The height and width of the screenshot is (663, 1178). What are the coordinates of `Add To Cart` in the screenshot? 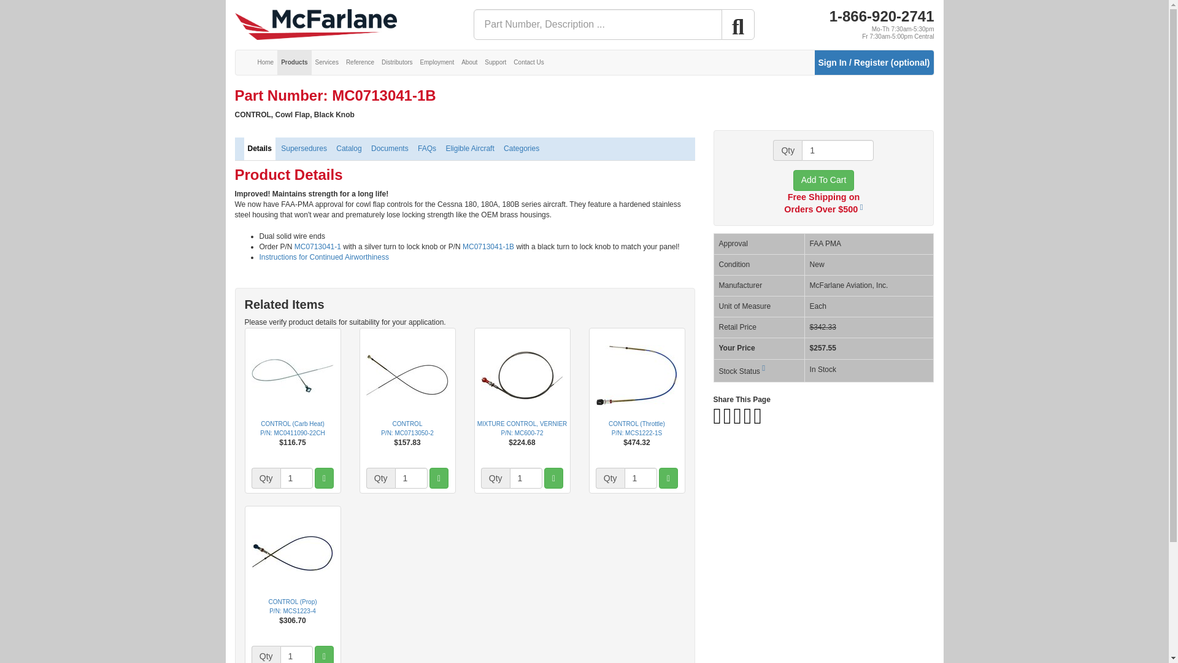 It's located at (823, 180).